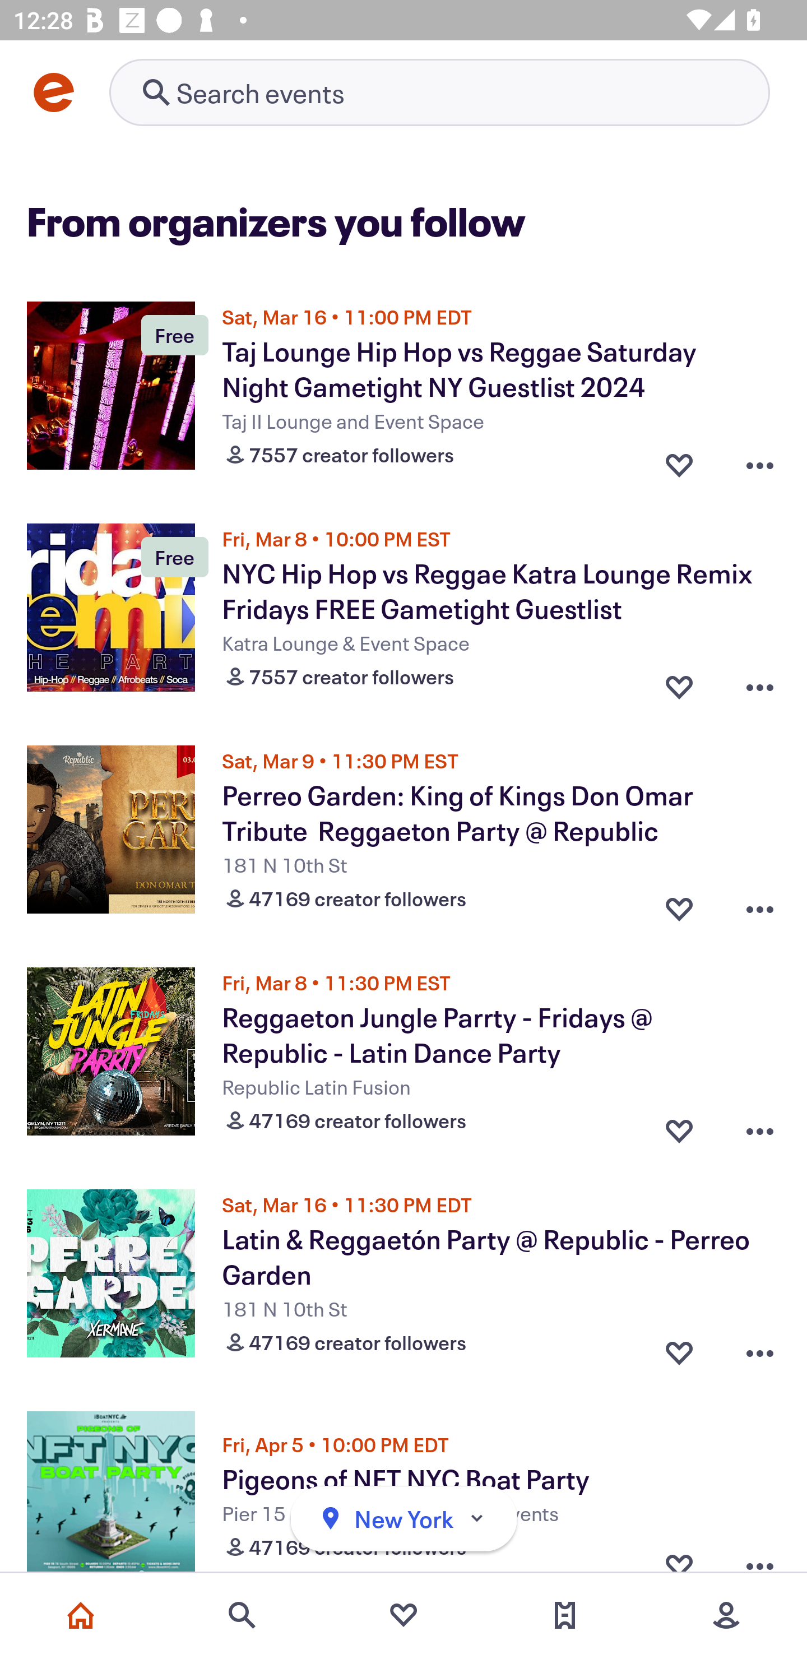  Describe the element at coordinates (760, 905) in the screenshot. I see `Overflow menu button` at that location.